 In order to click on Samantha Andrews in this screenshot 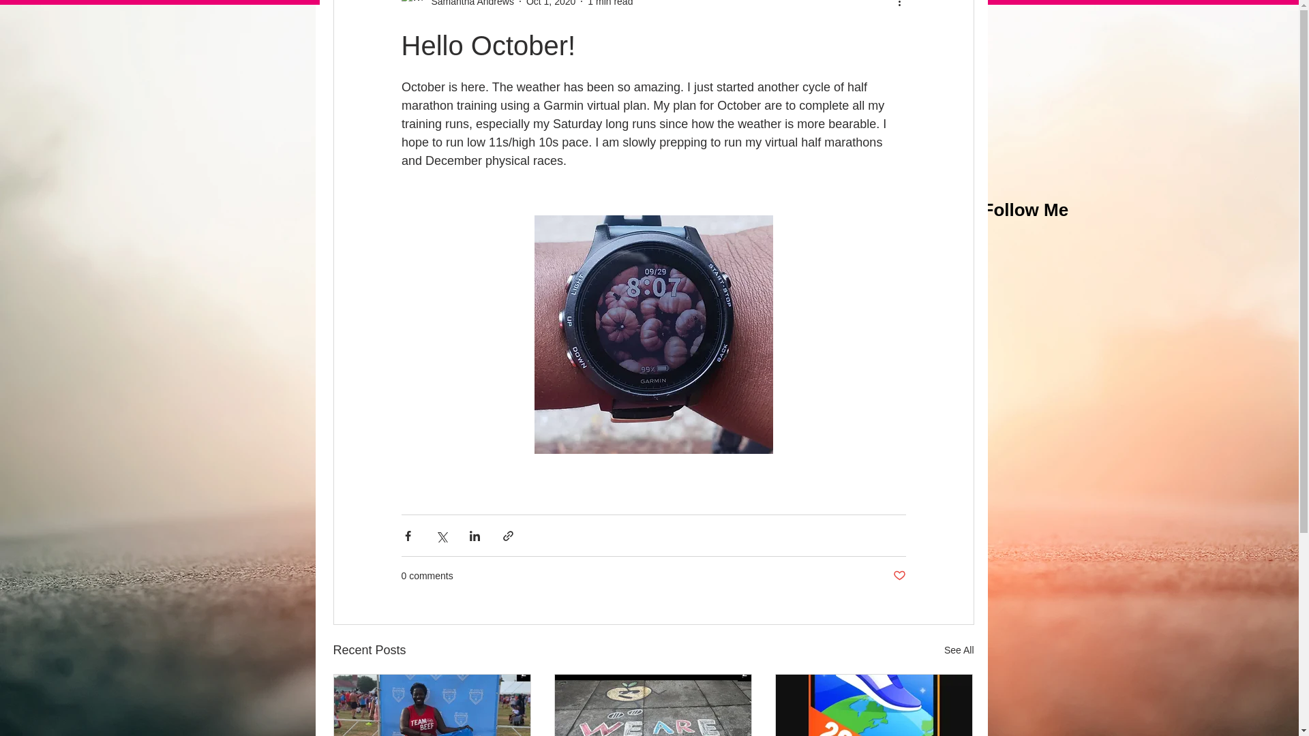, I will do `click(468, 4)`.